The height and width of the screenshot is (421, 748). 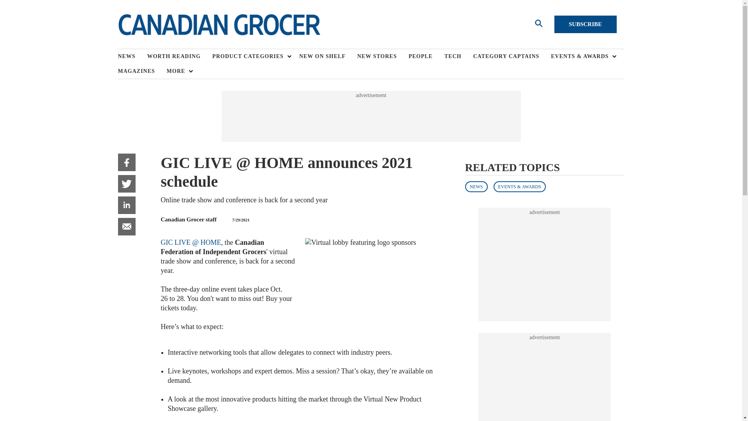 I want to click on facebook, so click(x=126, y=162).